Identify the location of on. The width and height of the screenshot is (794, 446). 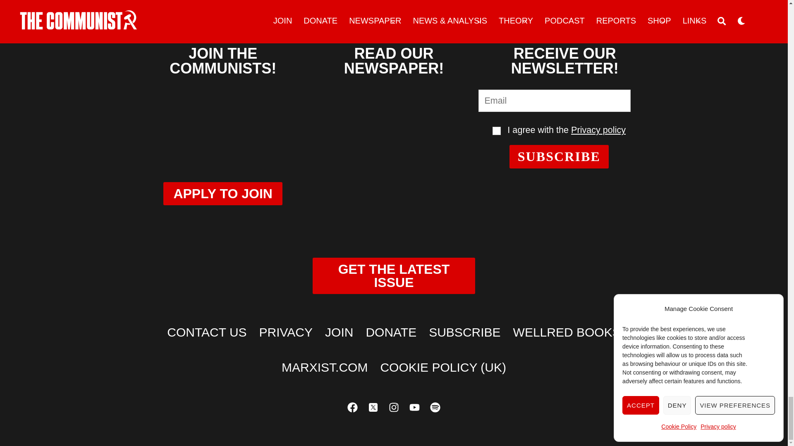
(496, 130).